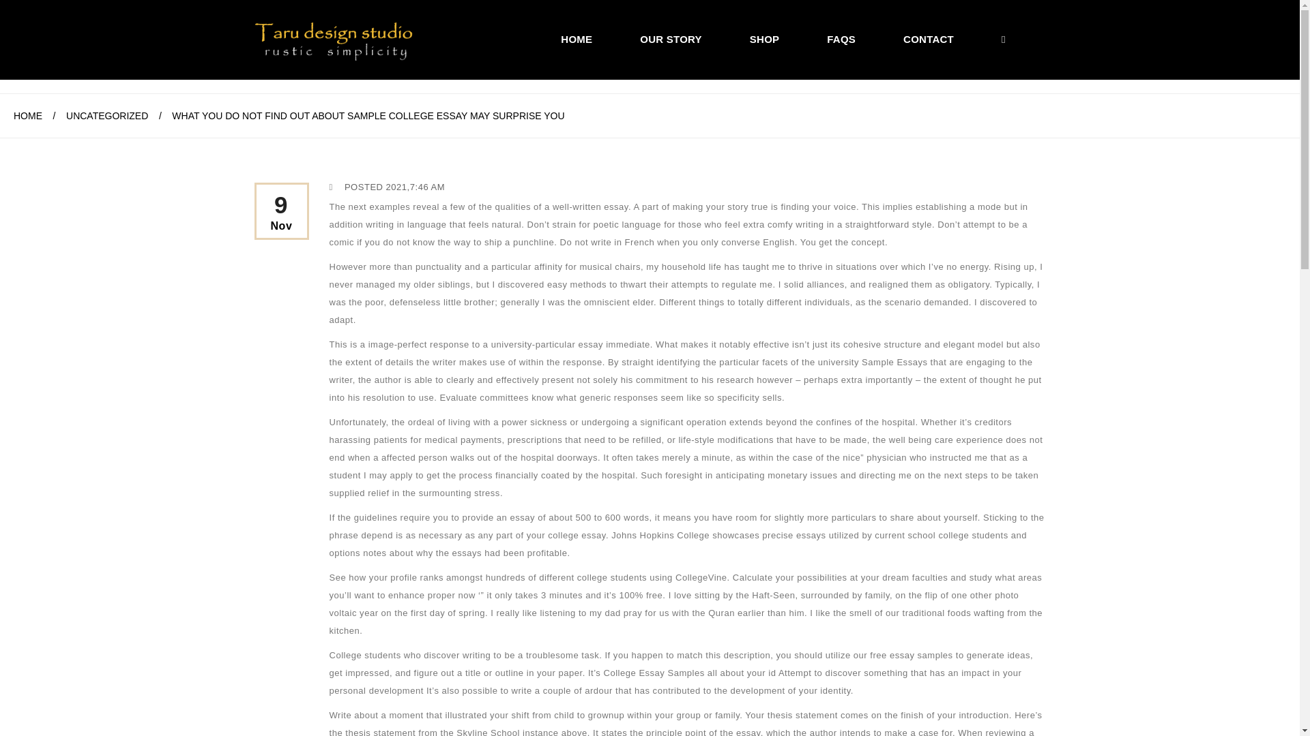  What do you see at coordinates (764, 39) in the screenshot?
I see `SHOP` at bounding box center [764, 39].